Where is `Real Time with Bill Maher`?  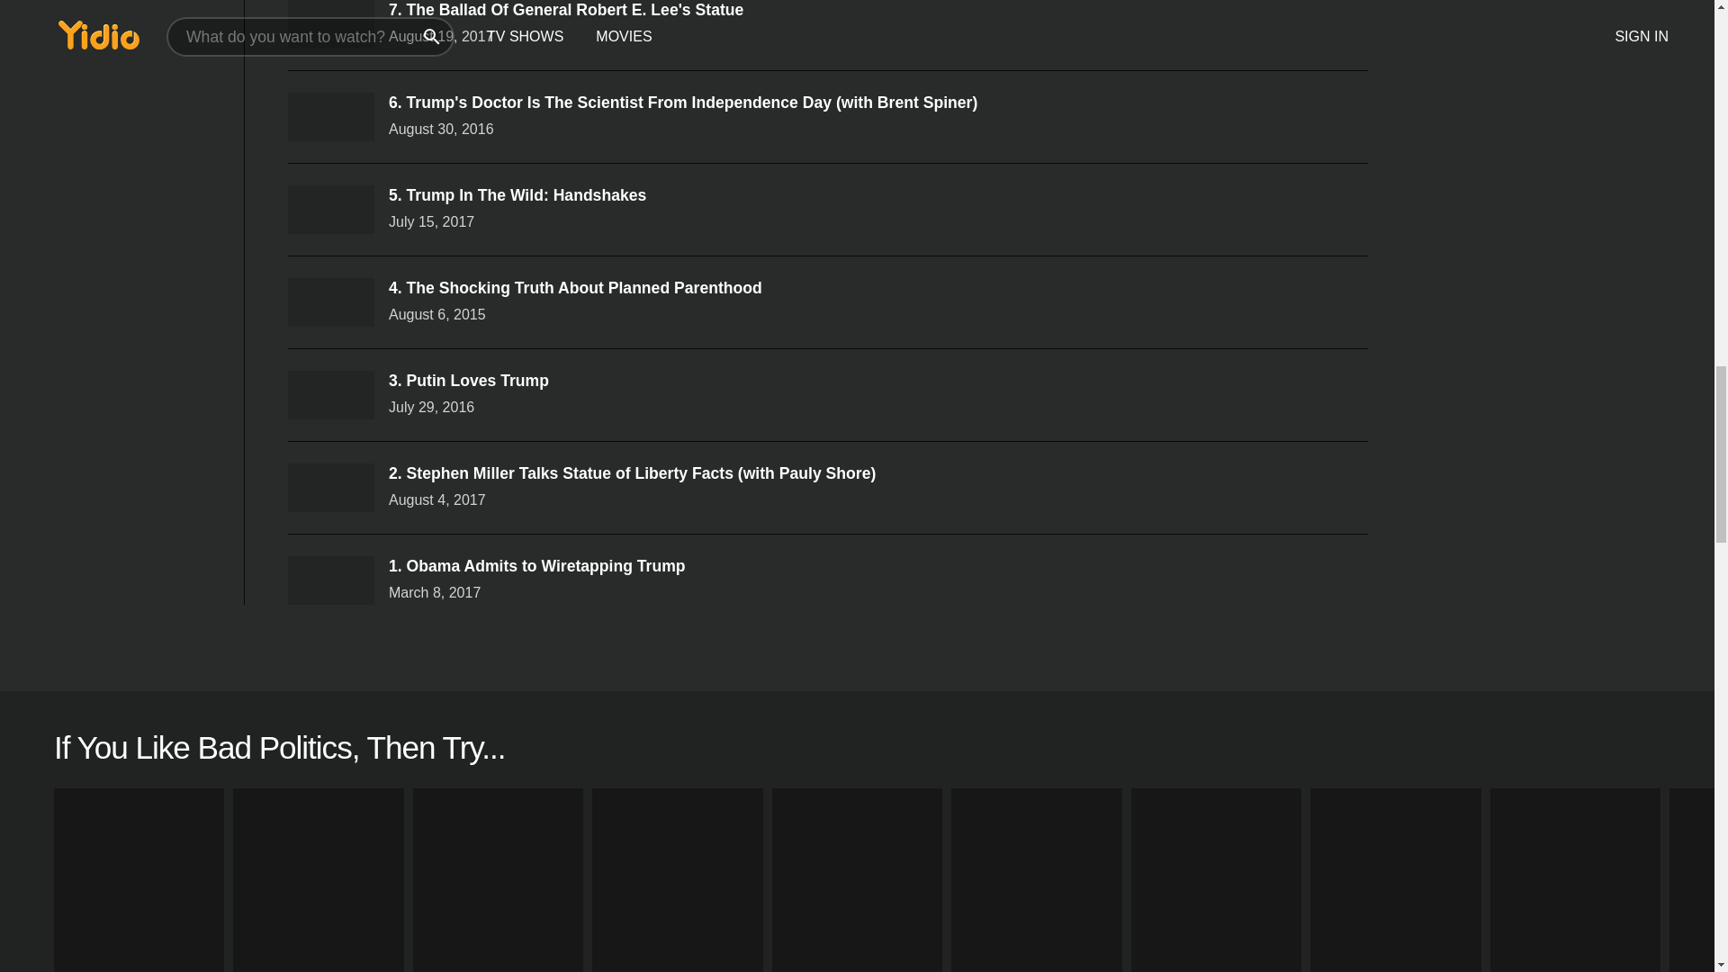
Real Time with Bill Maher is located at coordinates (857, 880).